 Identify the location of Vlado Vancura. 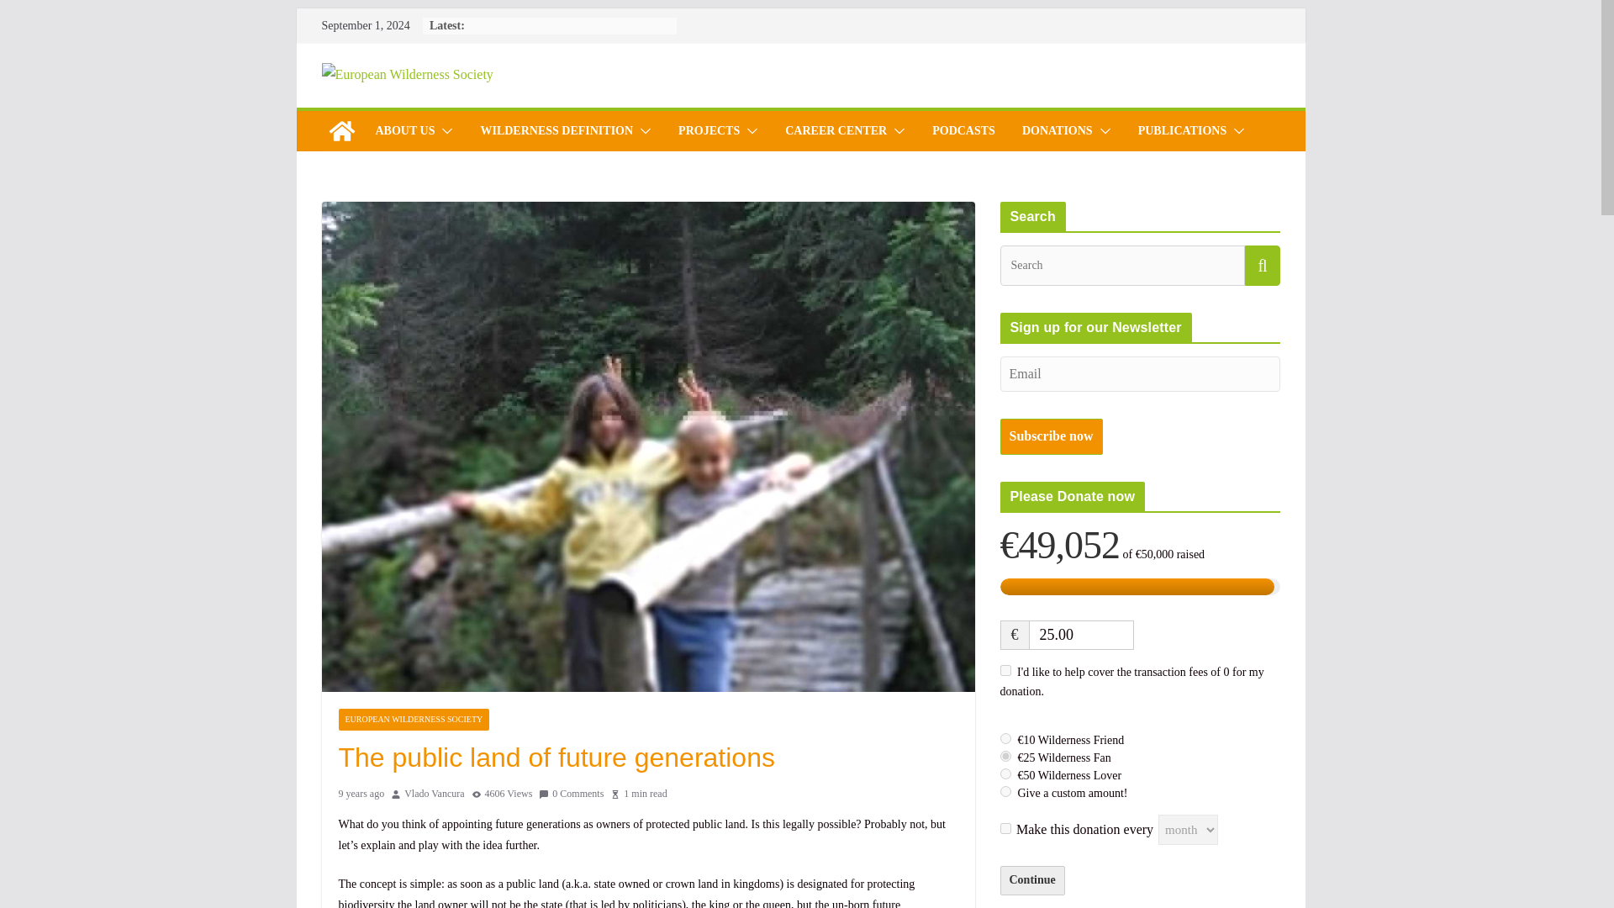
(434, 794).